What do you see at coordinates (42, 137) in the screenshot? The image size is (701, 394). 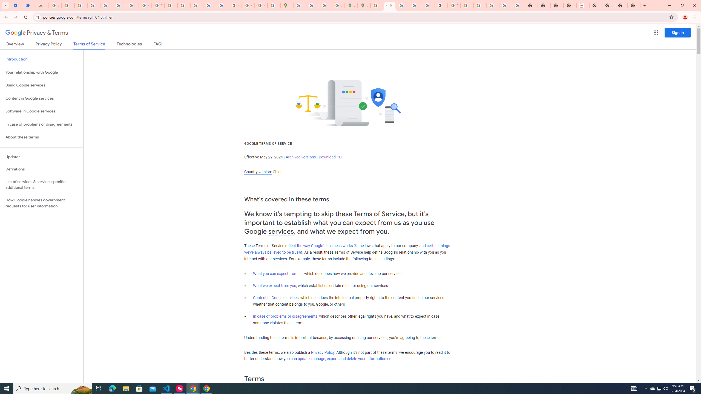 I see `About these terms` at bounding box center [42, 137].